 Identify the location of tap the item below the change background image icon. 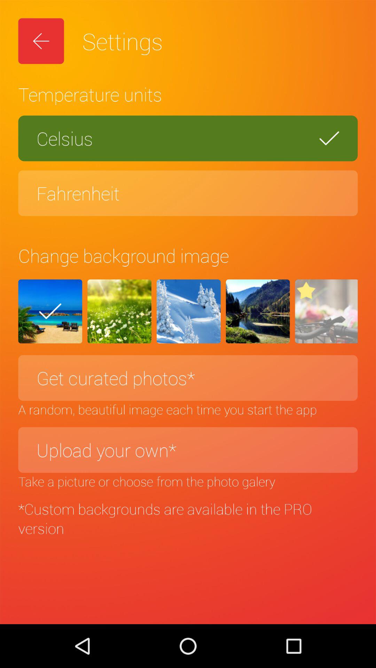
(326, 311).